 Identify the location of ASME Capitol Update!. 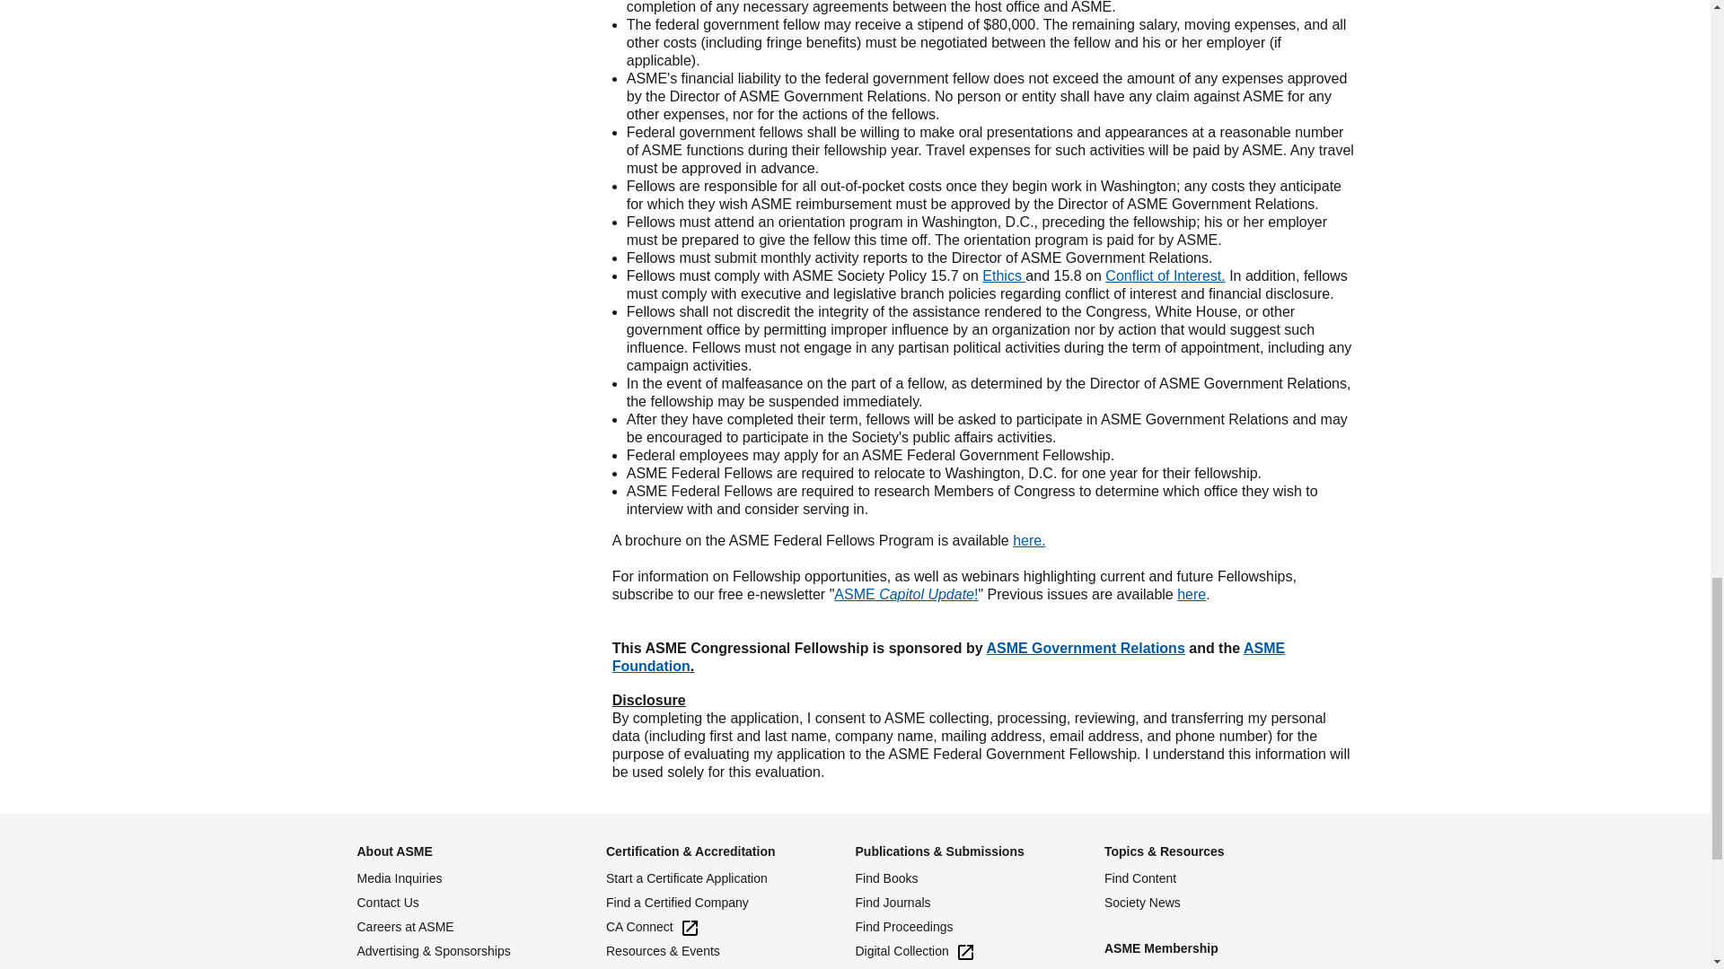
(905, 594).